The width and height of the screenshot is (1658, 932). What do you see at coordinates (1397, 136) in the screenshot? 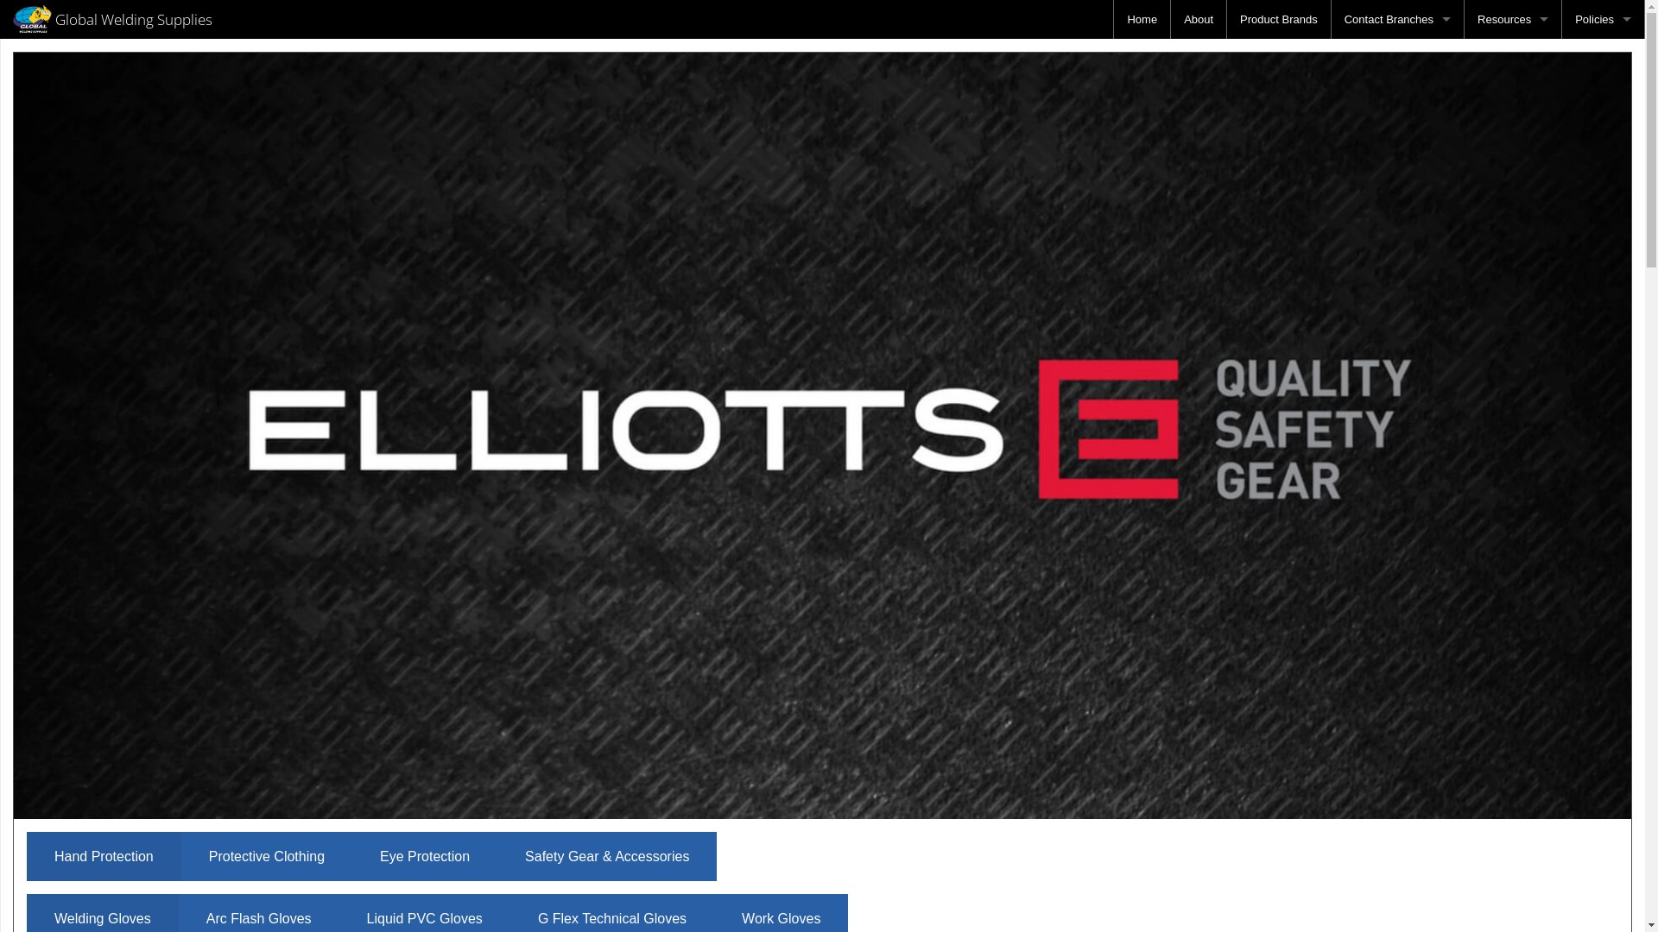
I see `Gladstone` at bounding box center [1397, 136].